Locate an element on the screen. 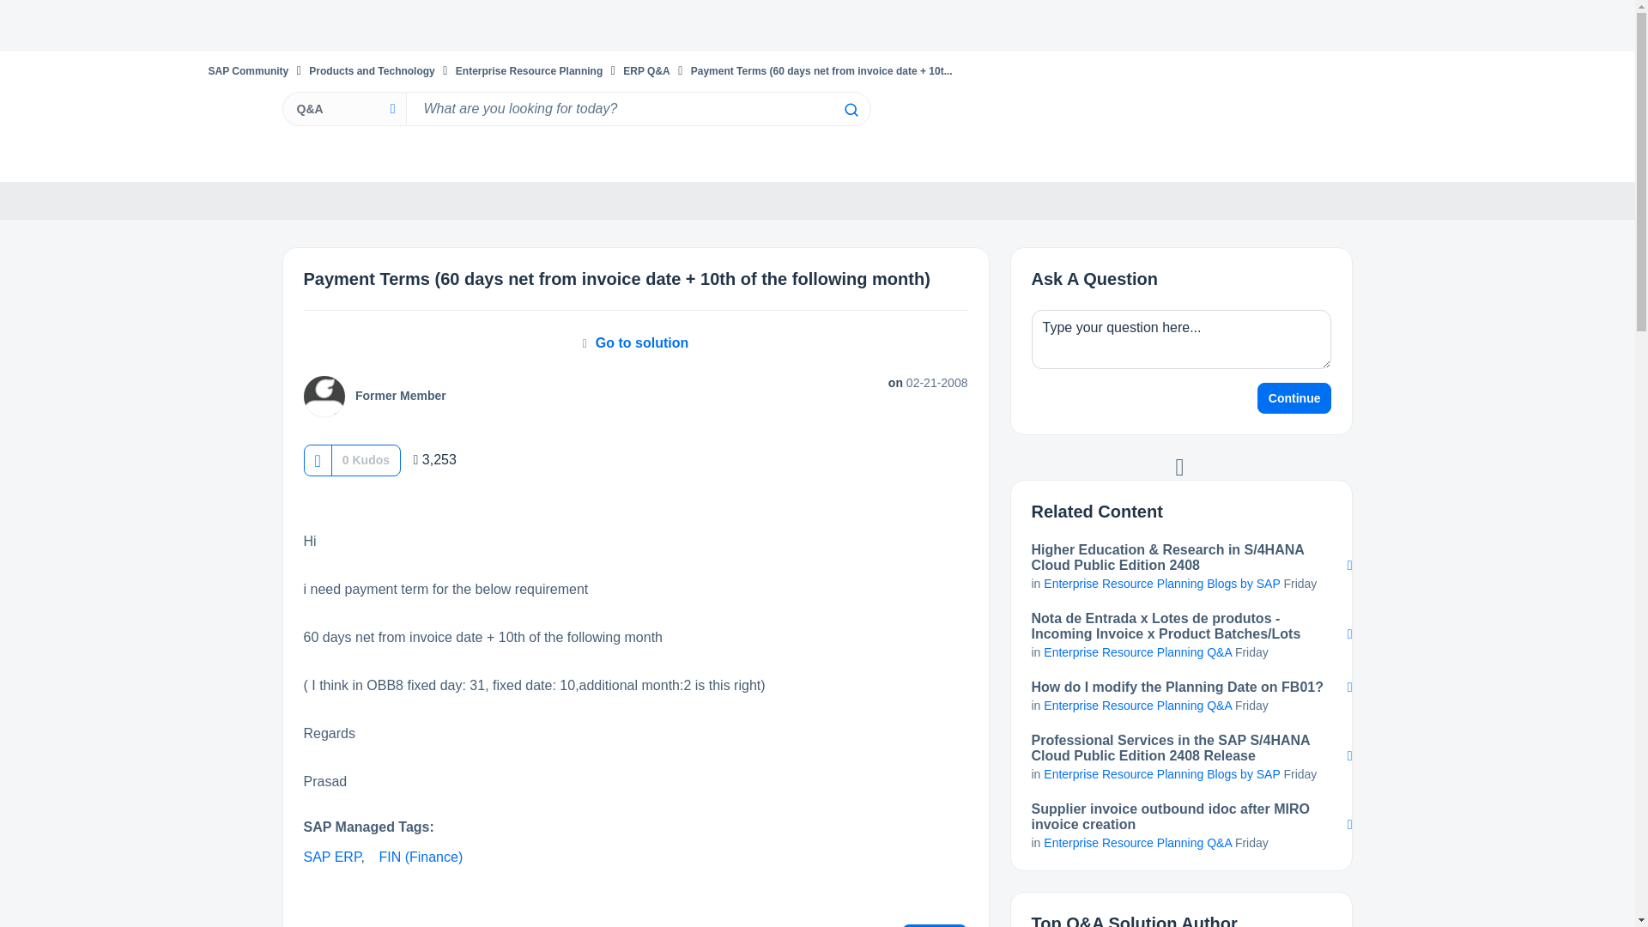  SAP Community is located at coordinates (247, 70).